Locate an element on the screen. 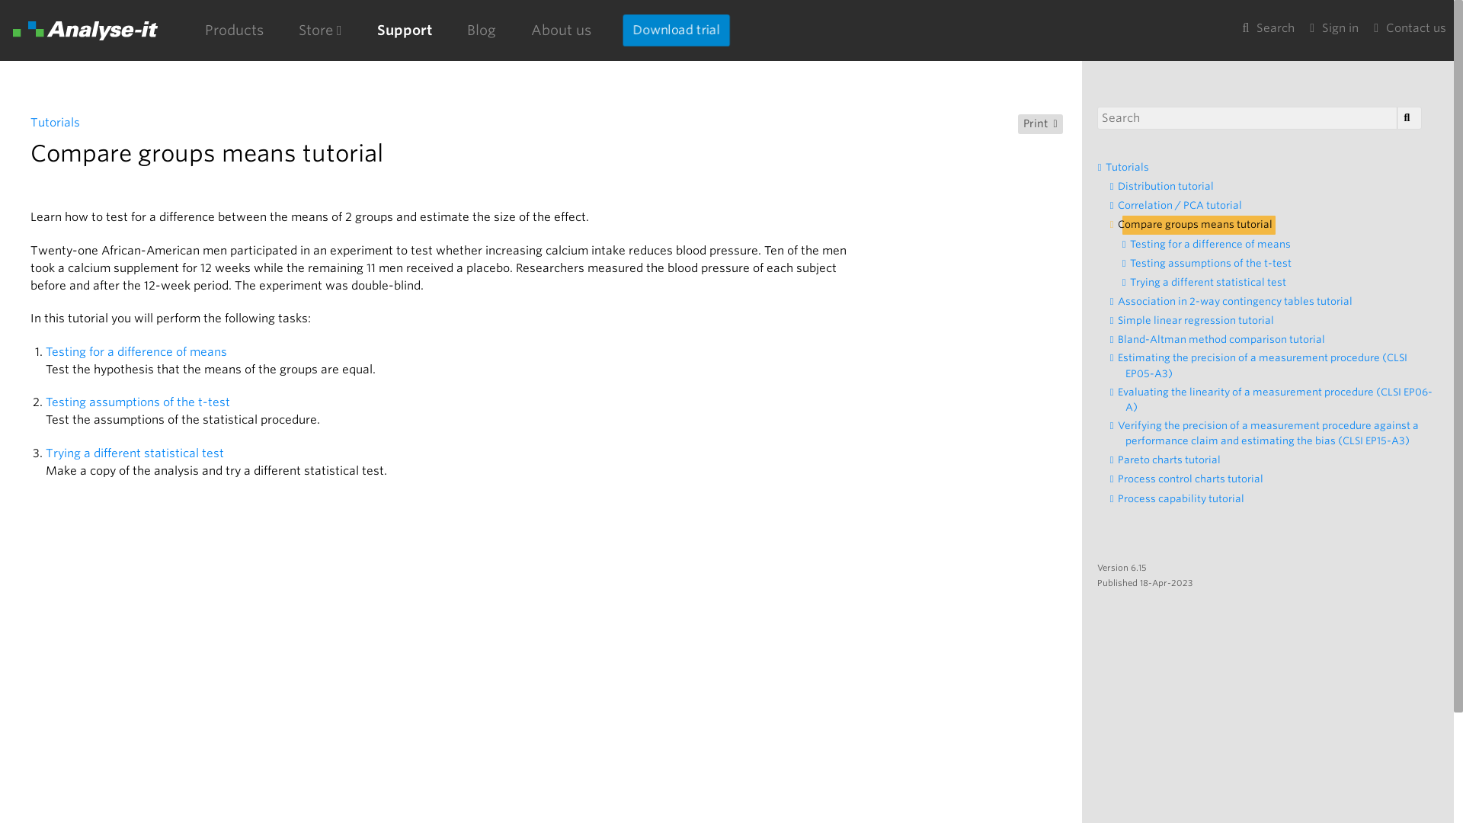 The height and width of the screenshot is (823, 1463).  Testing assumptions of the t-test is located at coordinates (1215, 263).